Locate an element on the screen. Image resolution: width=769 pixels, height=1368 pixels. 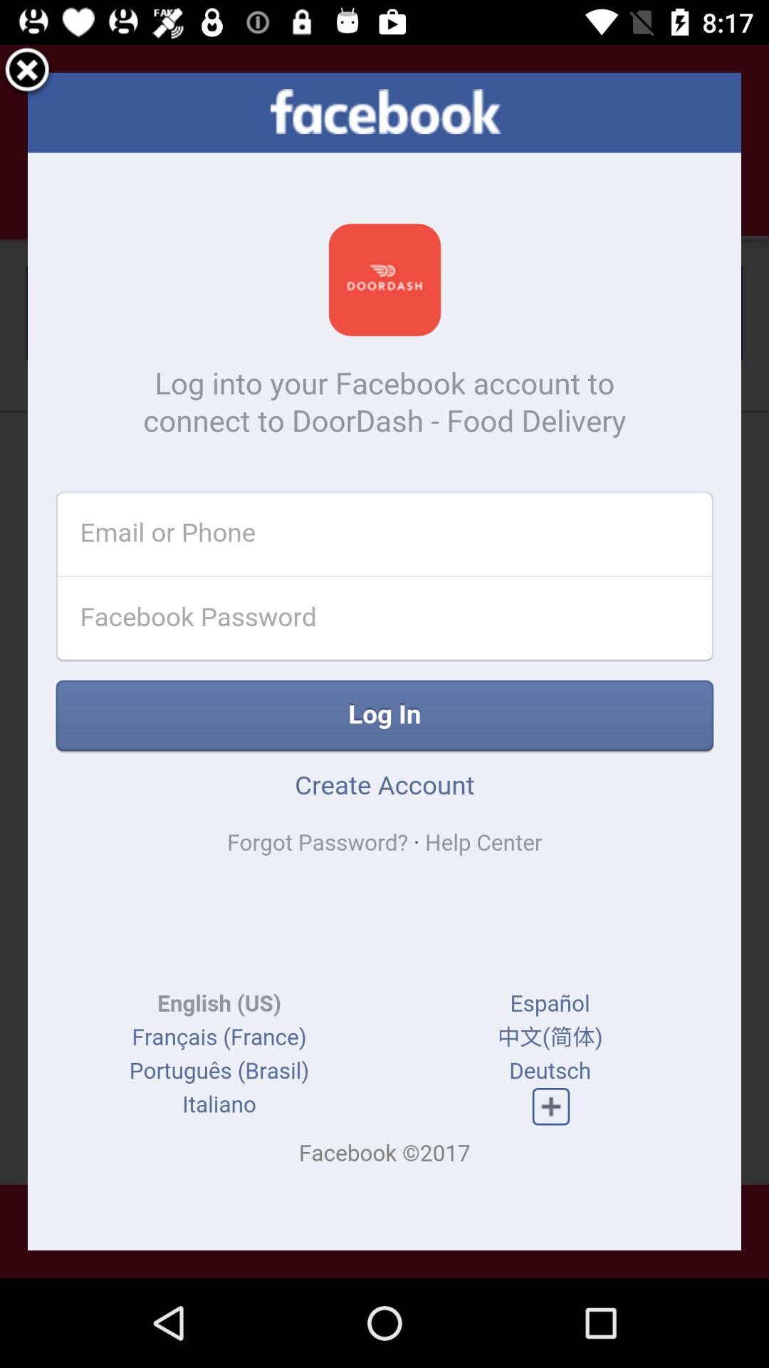
close out is located at coordinates (27, 73).